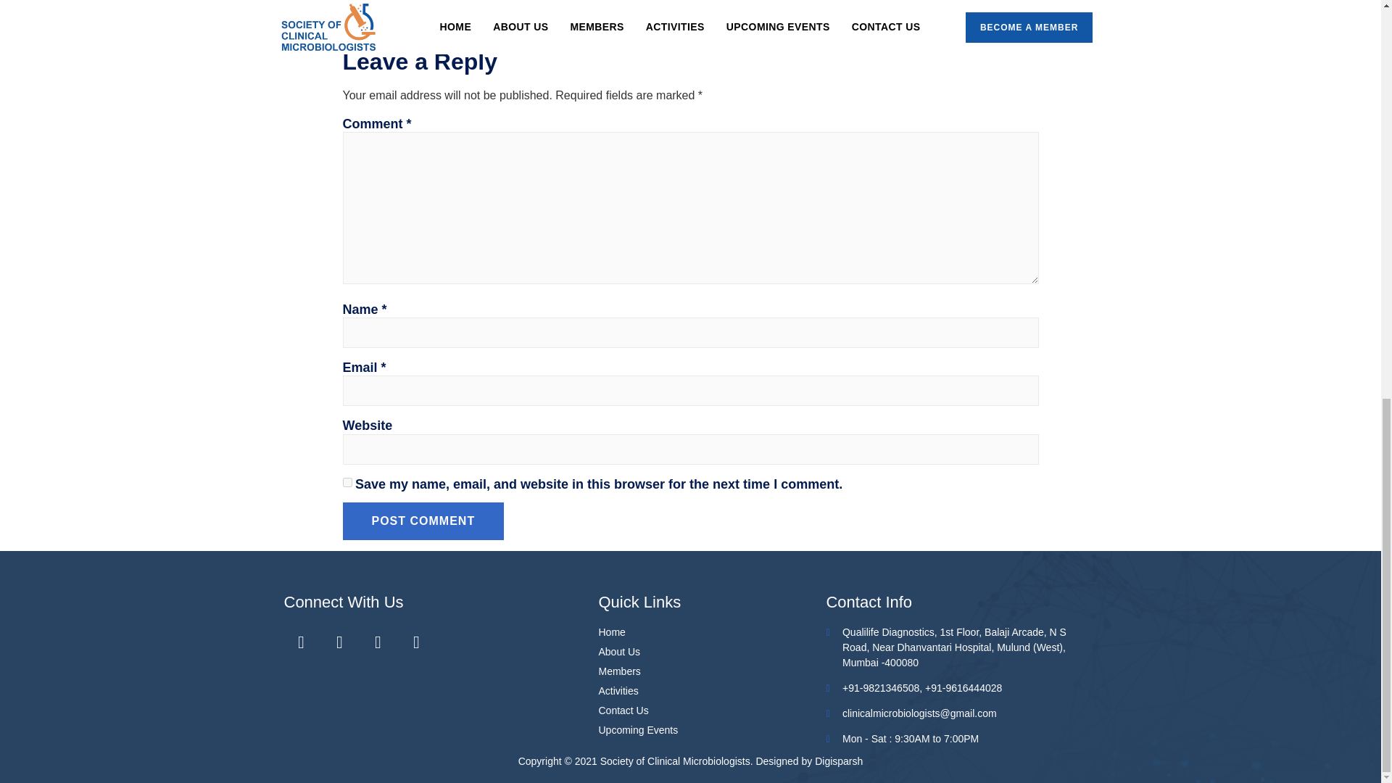 Image resolution: width=1392 pixels, height=783 pixels. I want to click on Contact Us, so click(712, 710).